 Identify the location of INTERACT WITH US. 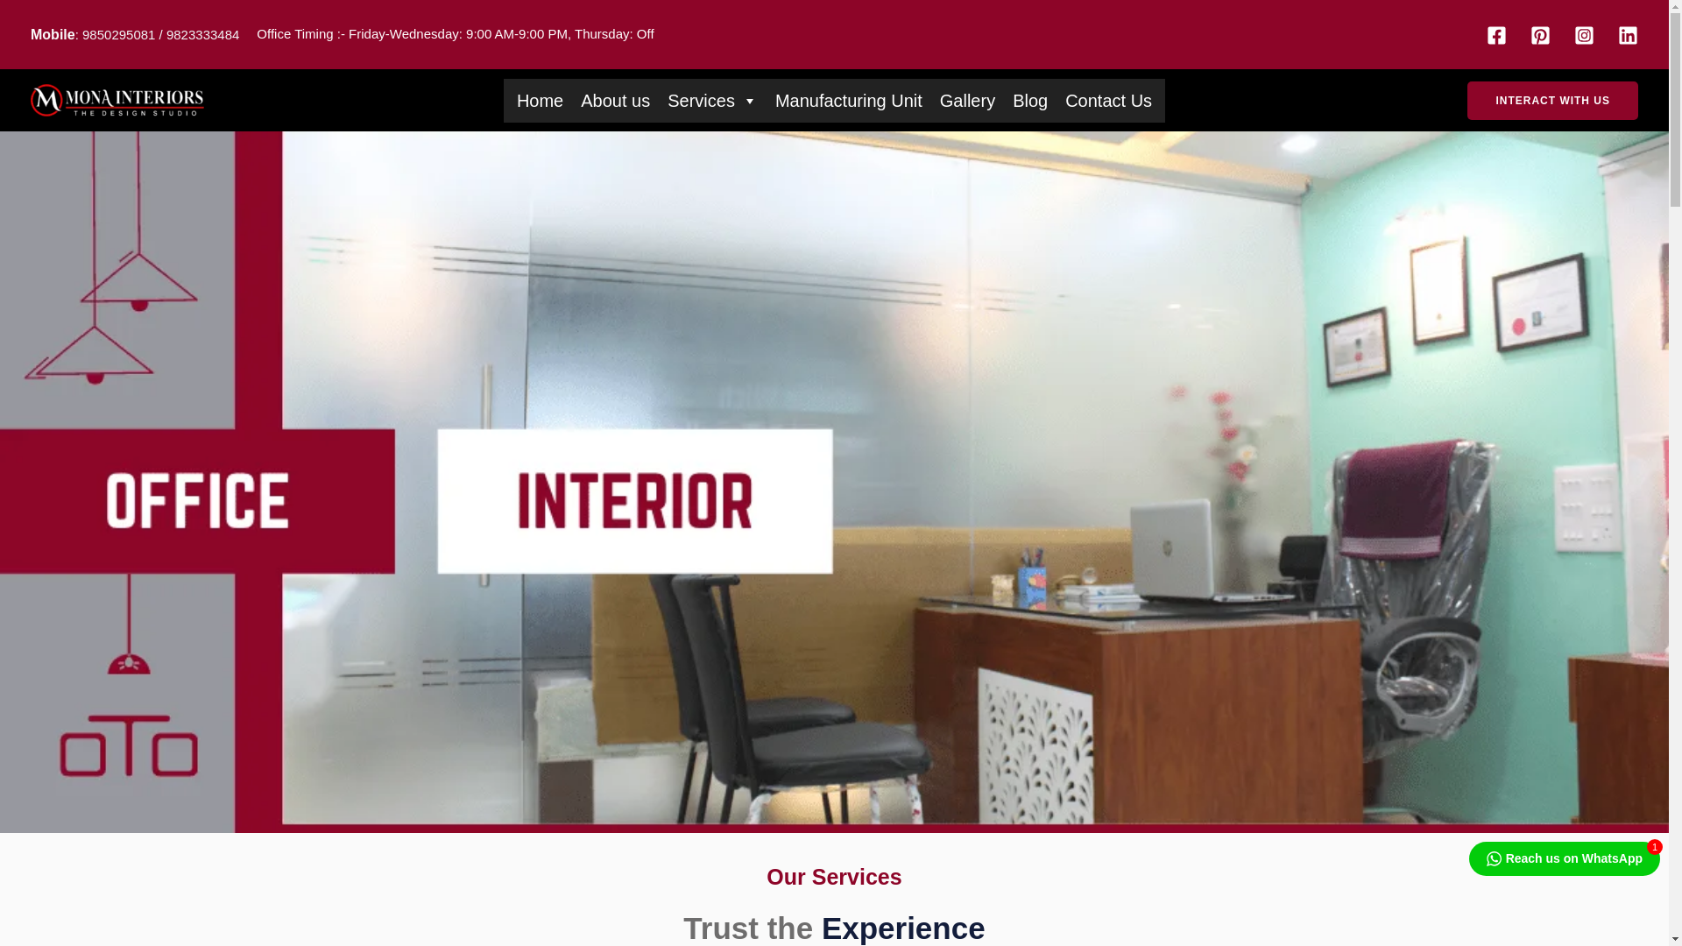
(1552, 100).